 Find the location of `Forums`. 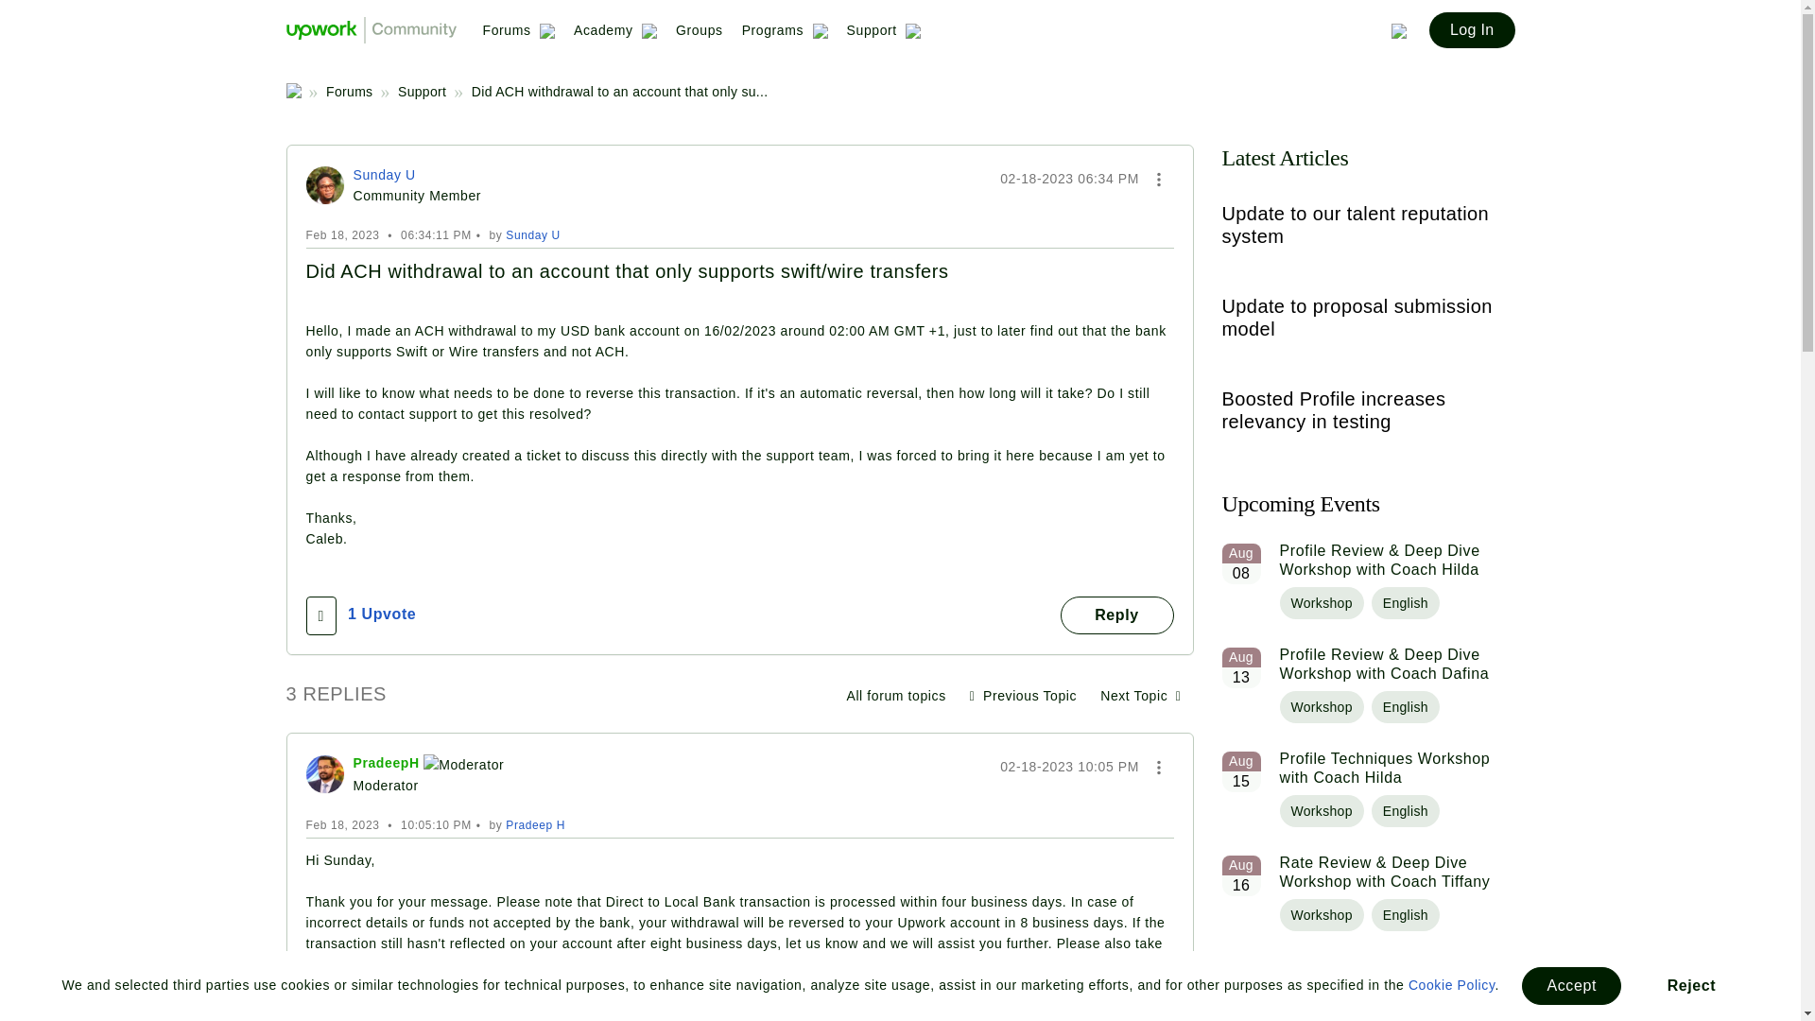

Forums is located at coordinates (518, 37).